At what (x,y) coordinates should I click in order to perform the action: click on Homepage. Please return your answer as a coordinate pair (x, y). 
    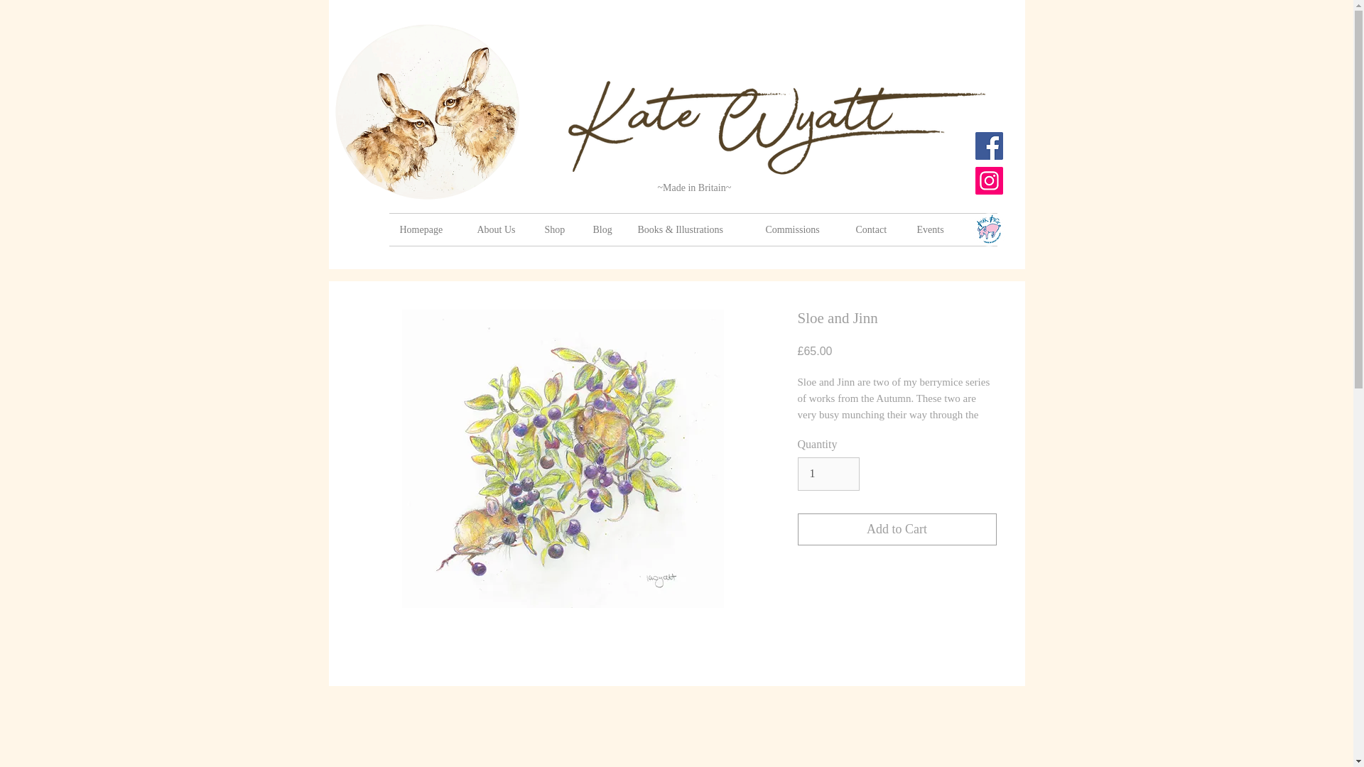
    Looking at the image, I should click on (428, 229).